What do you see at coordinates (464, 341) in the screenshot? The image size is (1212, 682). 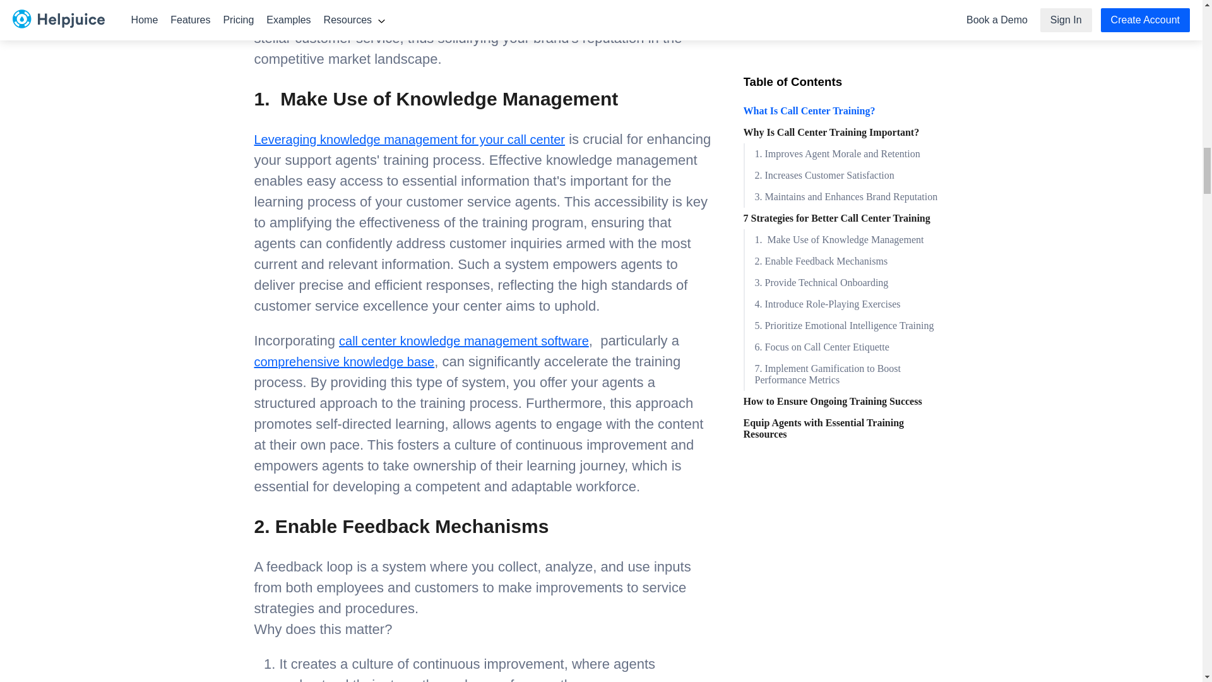 I see `call center knowledge management software` at bounding box center [464, 341].